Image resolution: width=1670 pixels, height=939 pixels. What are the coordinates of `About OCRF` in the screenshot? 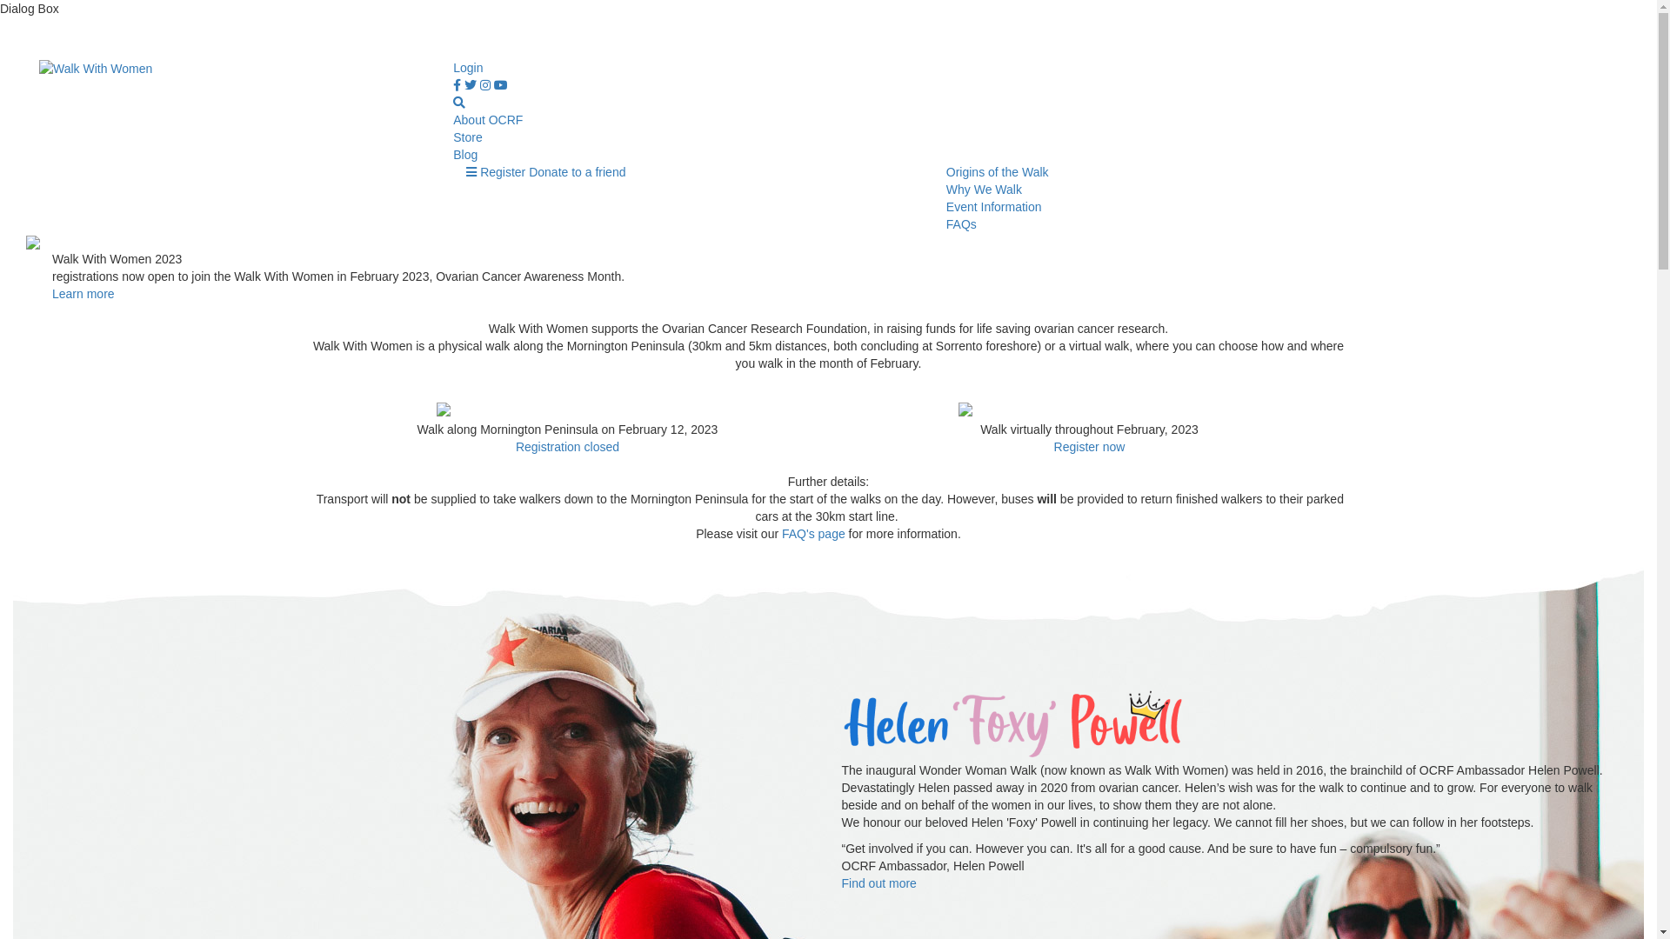 It's located at (488, 120).